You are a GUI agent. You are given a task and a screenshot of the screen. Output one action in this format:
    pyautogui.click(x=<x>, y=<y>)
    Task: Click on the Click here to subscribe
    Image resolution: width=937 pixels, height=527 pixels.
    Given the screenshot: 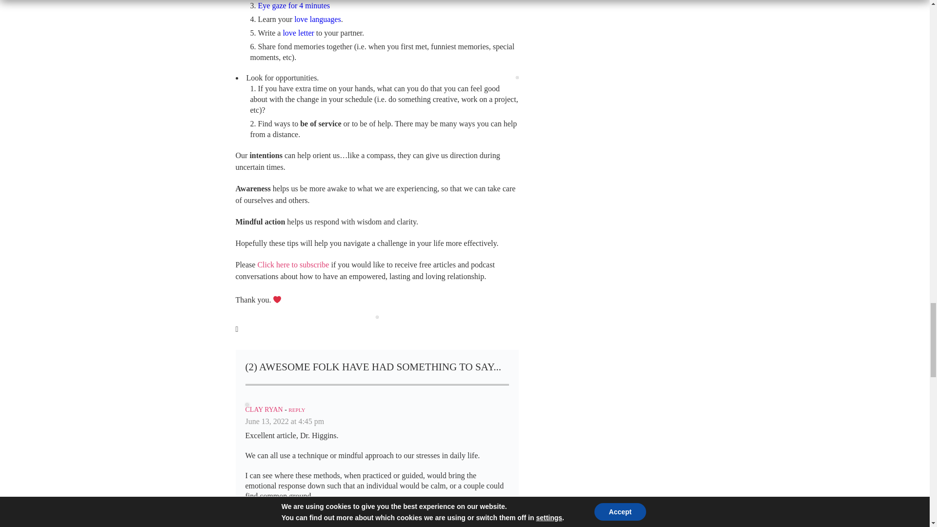 What is the action you would take?
    pyautogui.click(x=293, y=264)
    